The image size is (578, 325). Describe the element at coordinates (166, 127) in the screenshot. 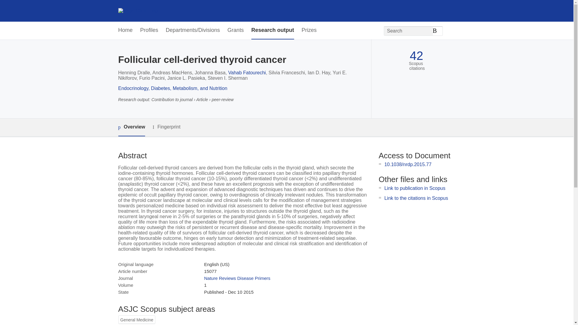

I see `Fingerprint` at that location.